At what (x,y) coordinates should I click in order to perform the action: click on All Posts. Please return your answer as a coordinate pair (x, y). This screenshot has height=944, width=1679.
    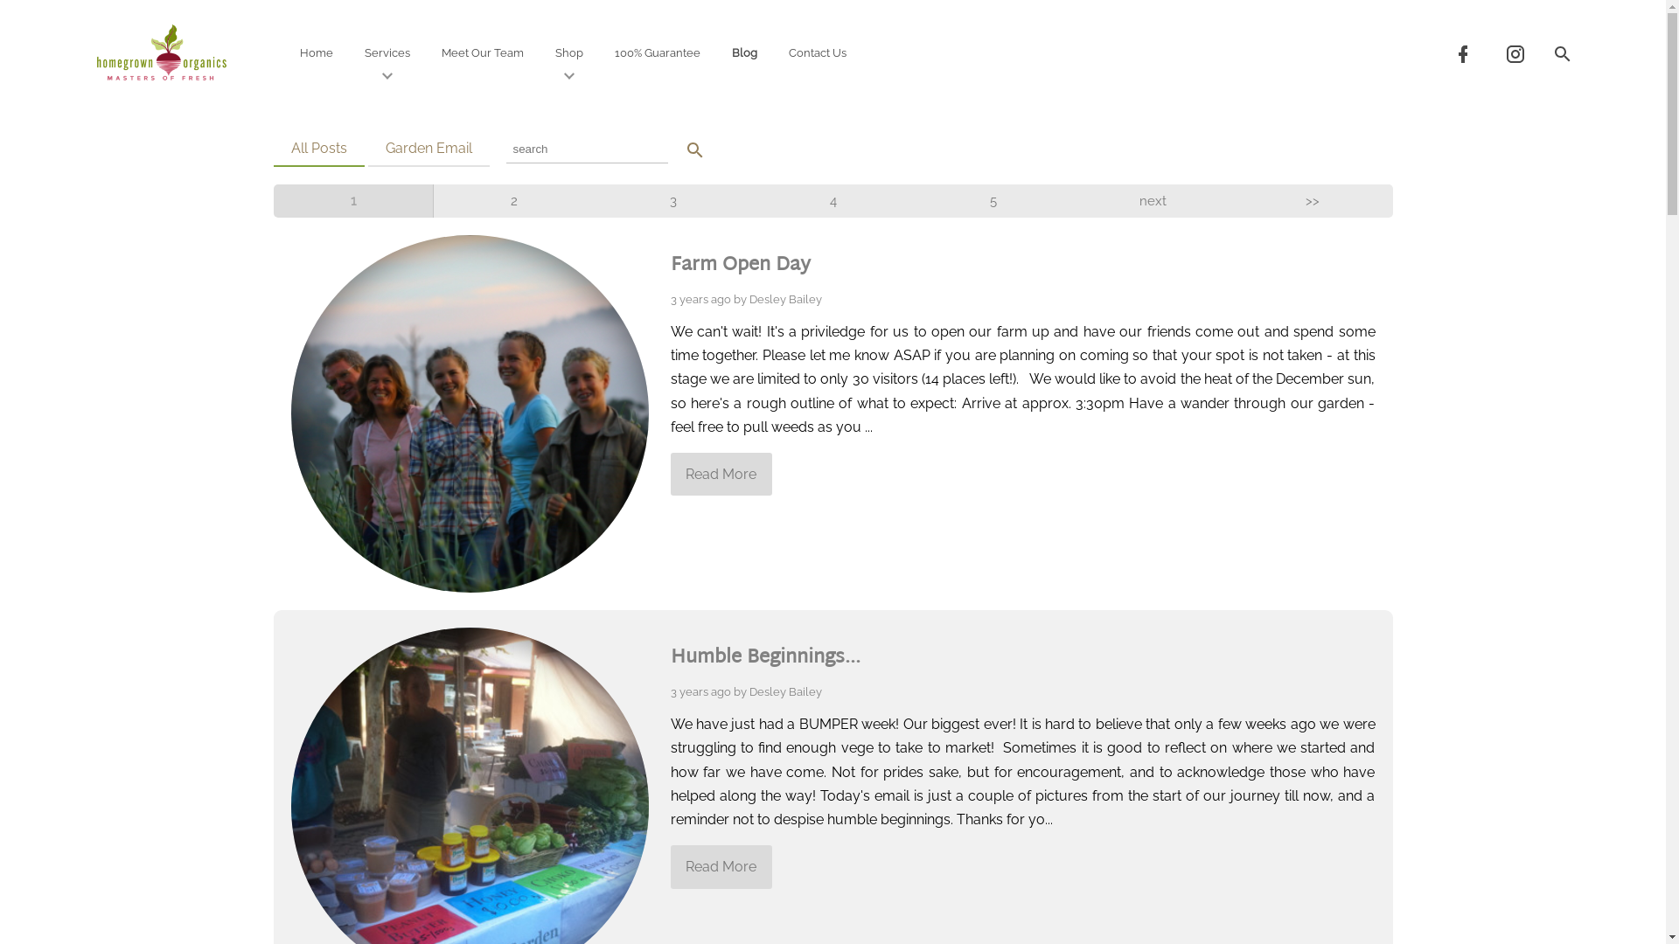
    Looking at the image, I should click on (318, 149).